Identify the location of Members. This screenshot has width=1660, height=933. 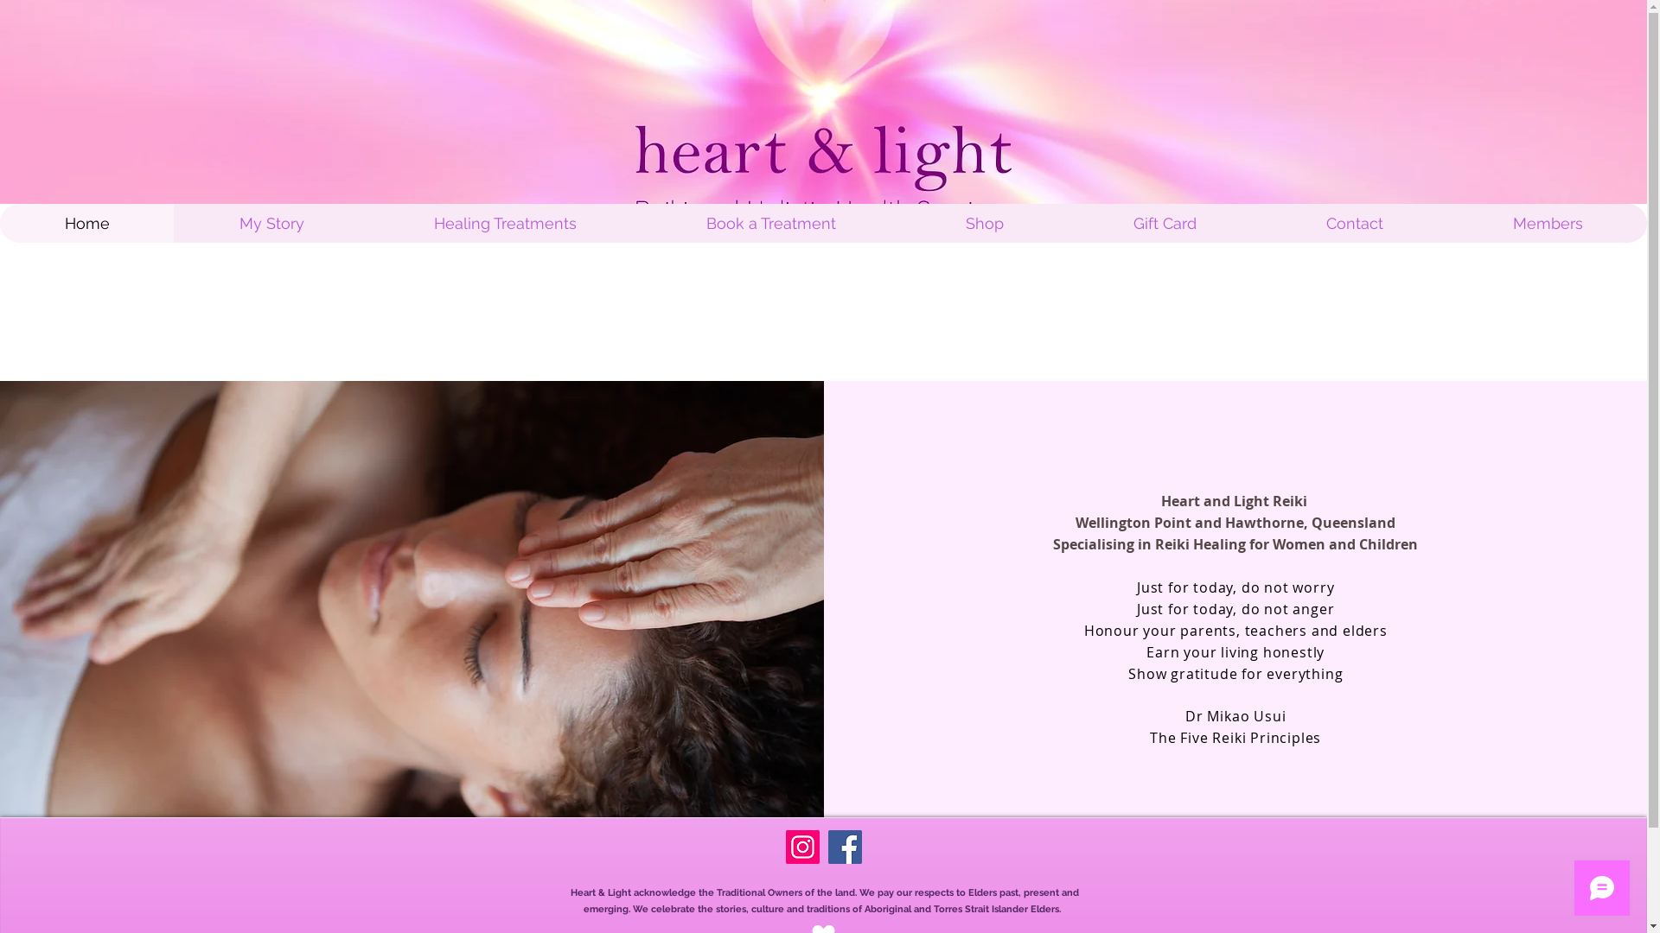
(1548, 223).